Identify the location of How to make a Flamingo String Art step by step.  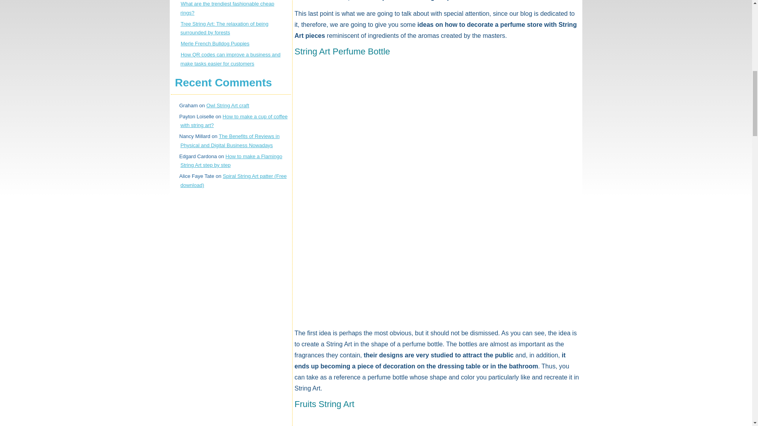
(231, 161).